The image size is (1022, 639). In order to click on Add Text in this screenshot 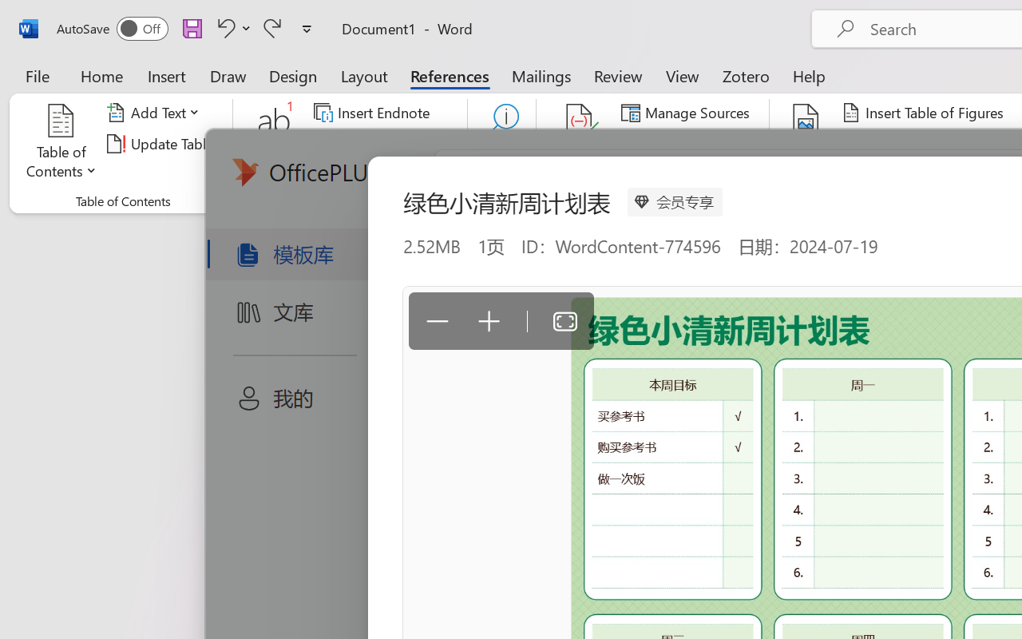, I will do `click(156, 113)`.